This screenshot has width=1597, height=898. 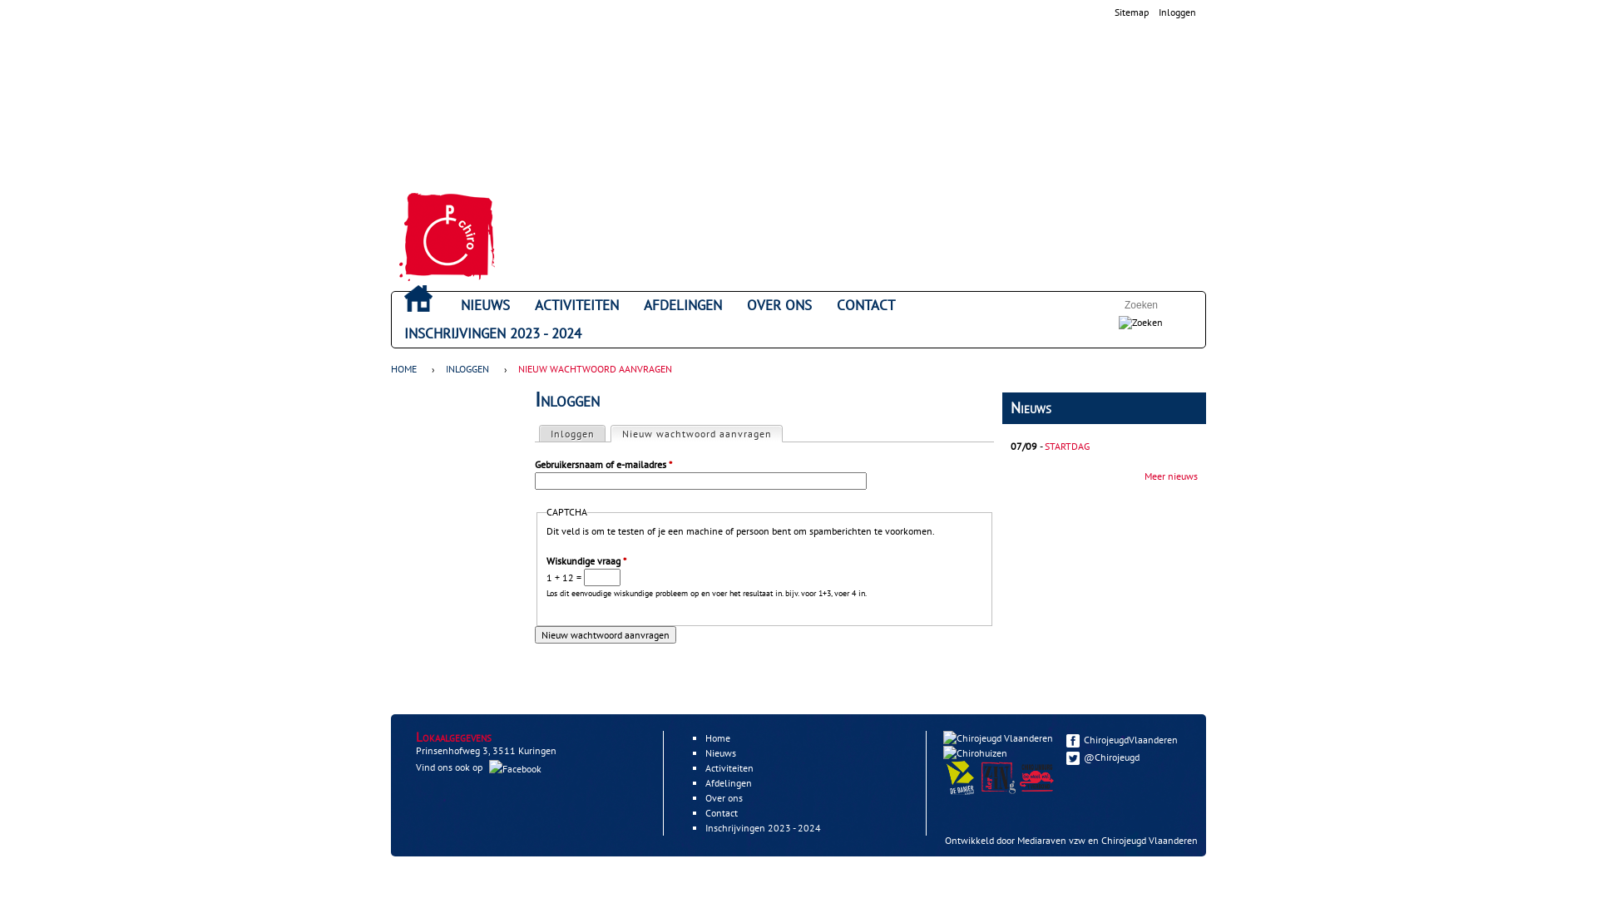 What do you see at coordinates (1178, 12) in the screenshot?
I see `Inloggen` at bounding box center [1178, 12].